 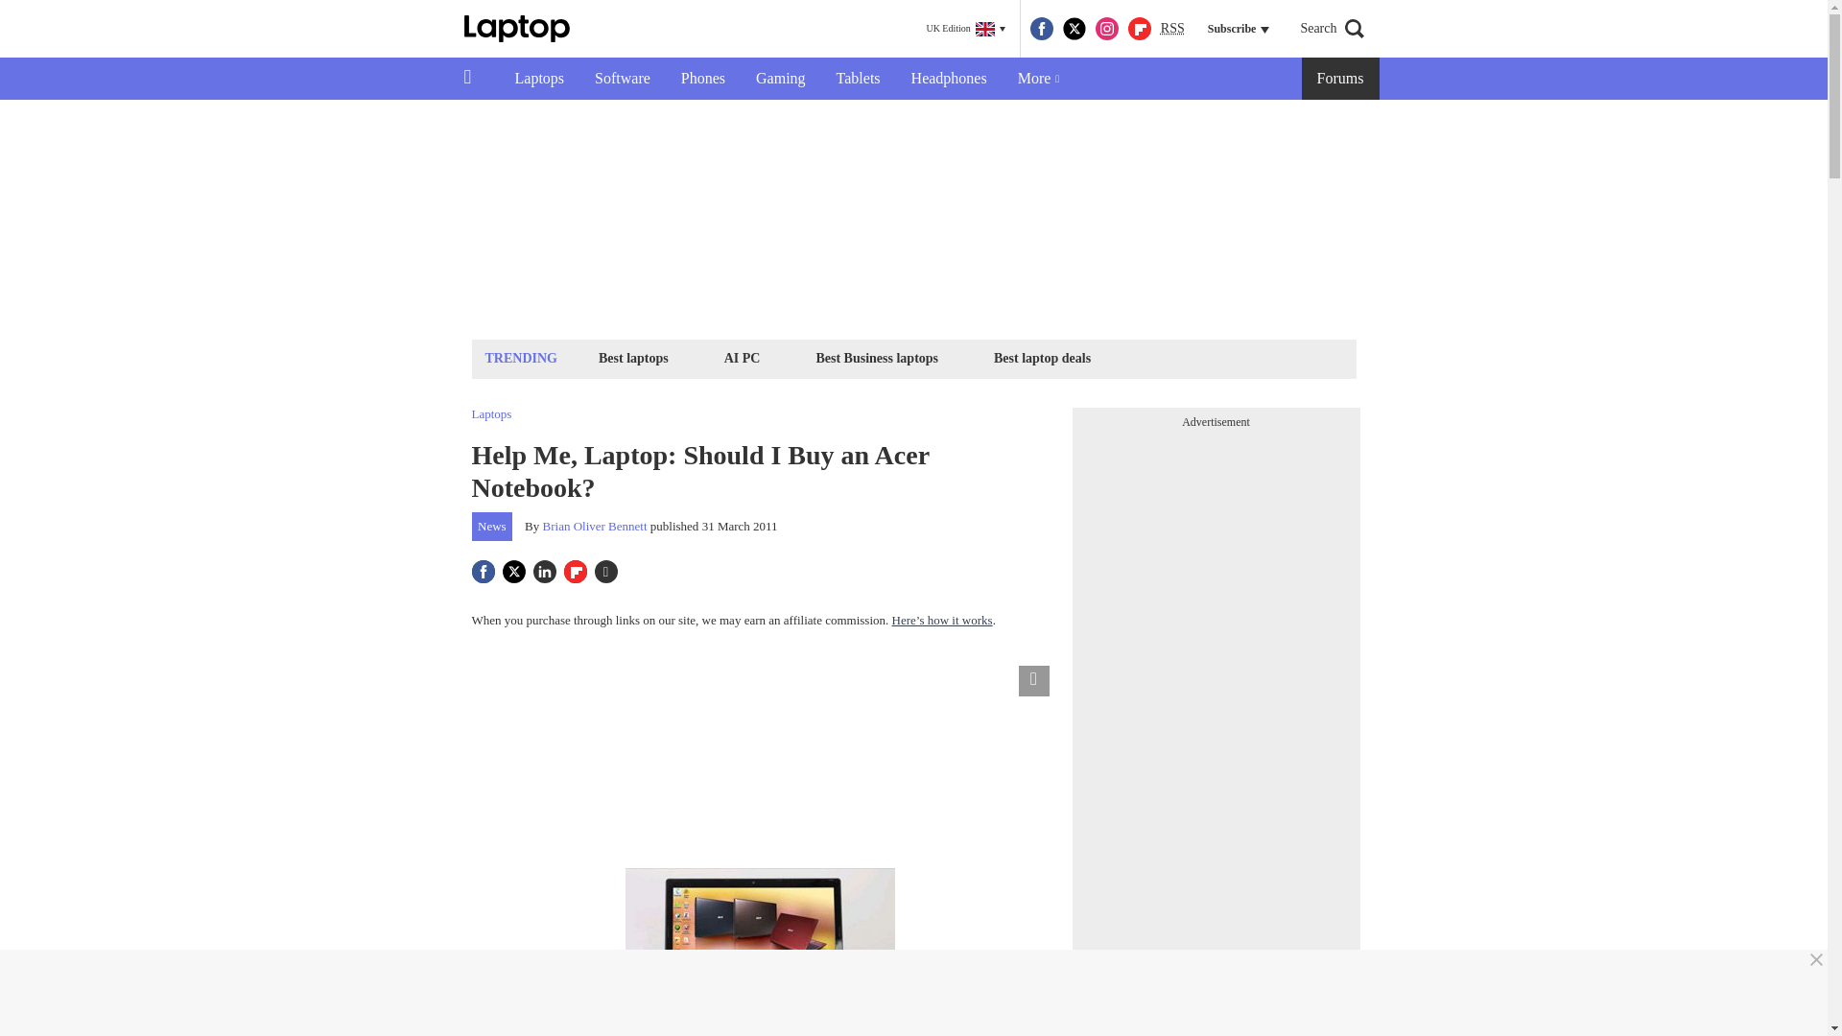 What do you see at coordinates (1172, 29) in the screenshot?
I see `RSS` at bounding box center [1172, 29].